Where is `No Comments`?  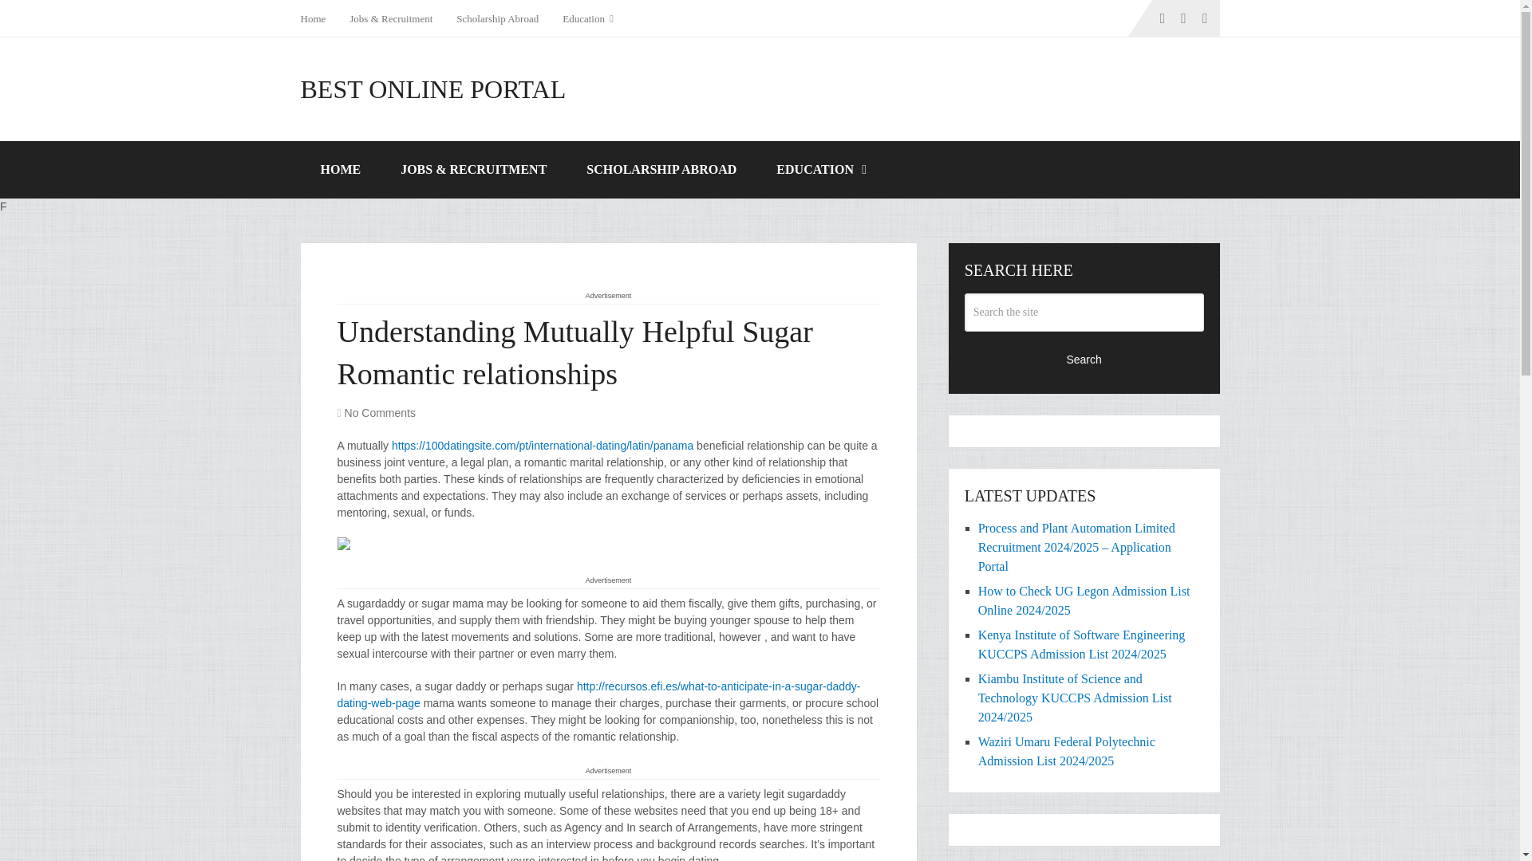
No Comments is located at coordinates (380, 412).